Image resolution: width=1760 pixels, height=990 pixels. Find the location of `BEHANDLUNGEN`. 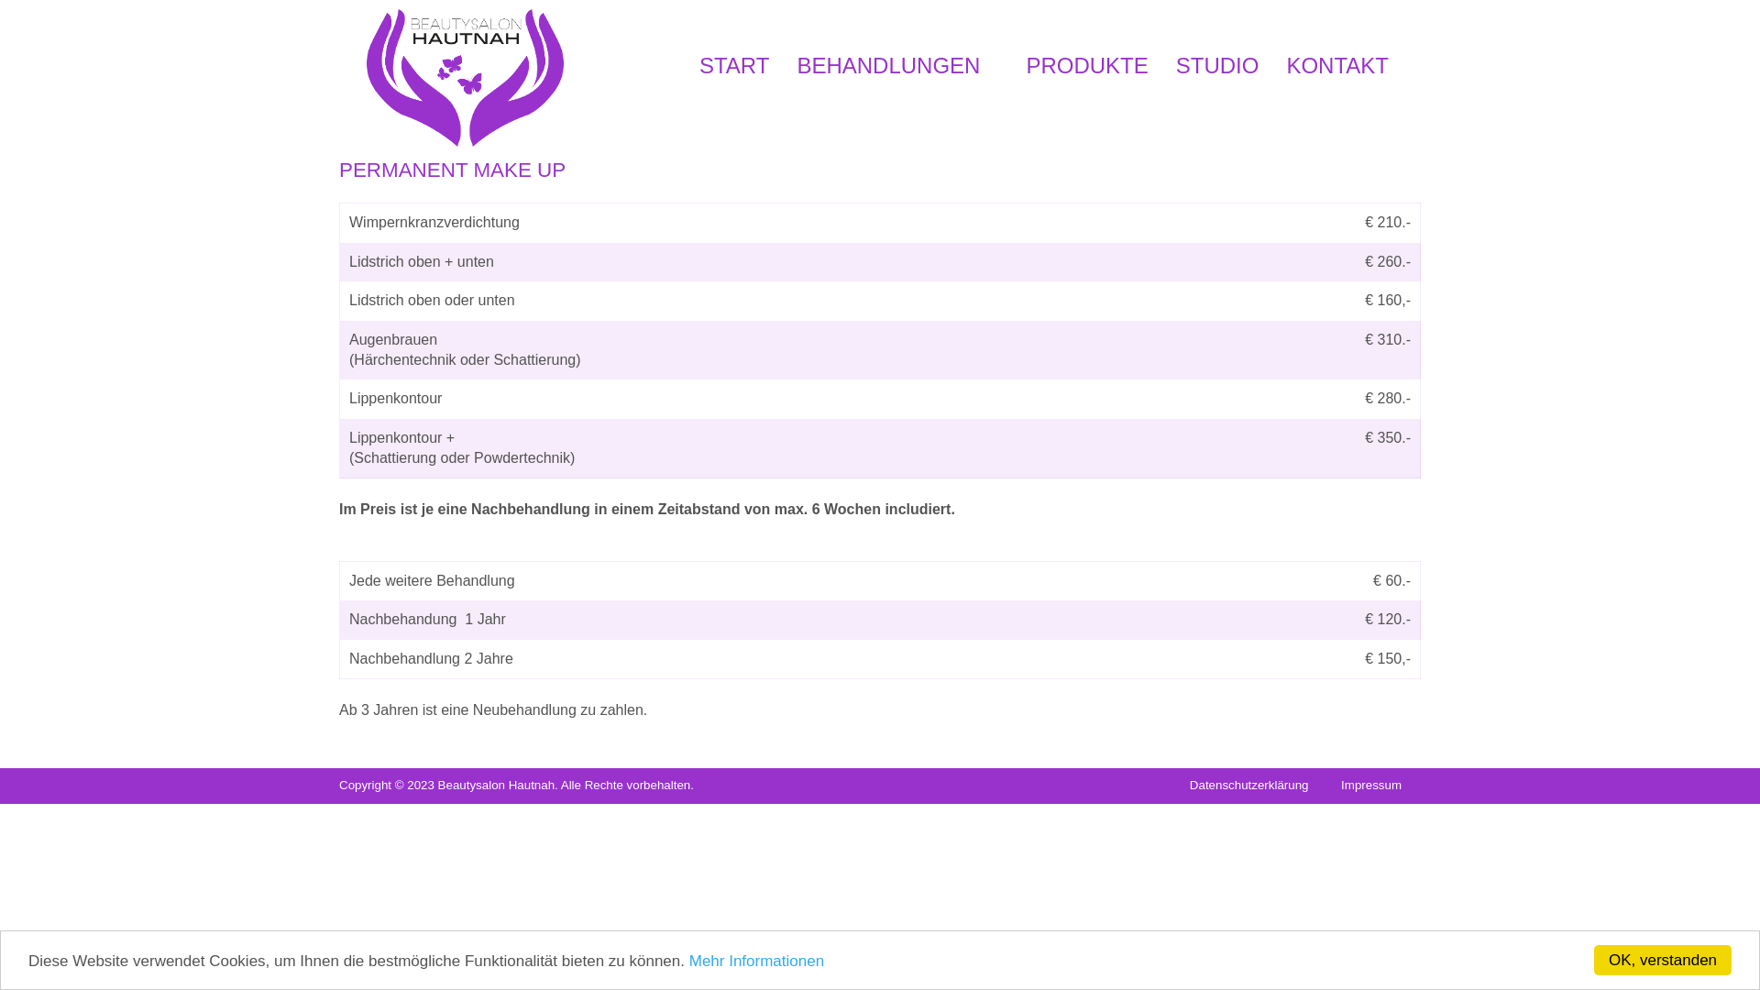

BEHANDLUNGEN is located at coordinates (897, 66).